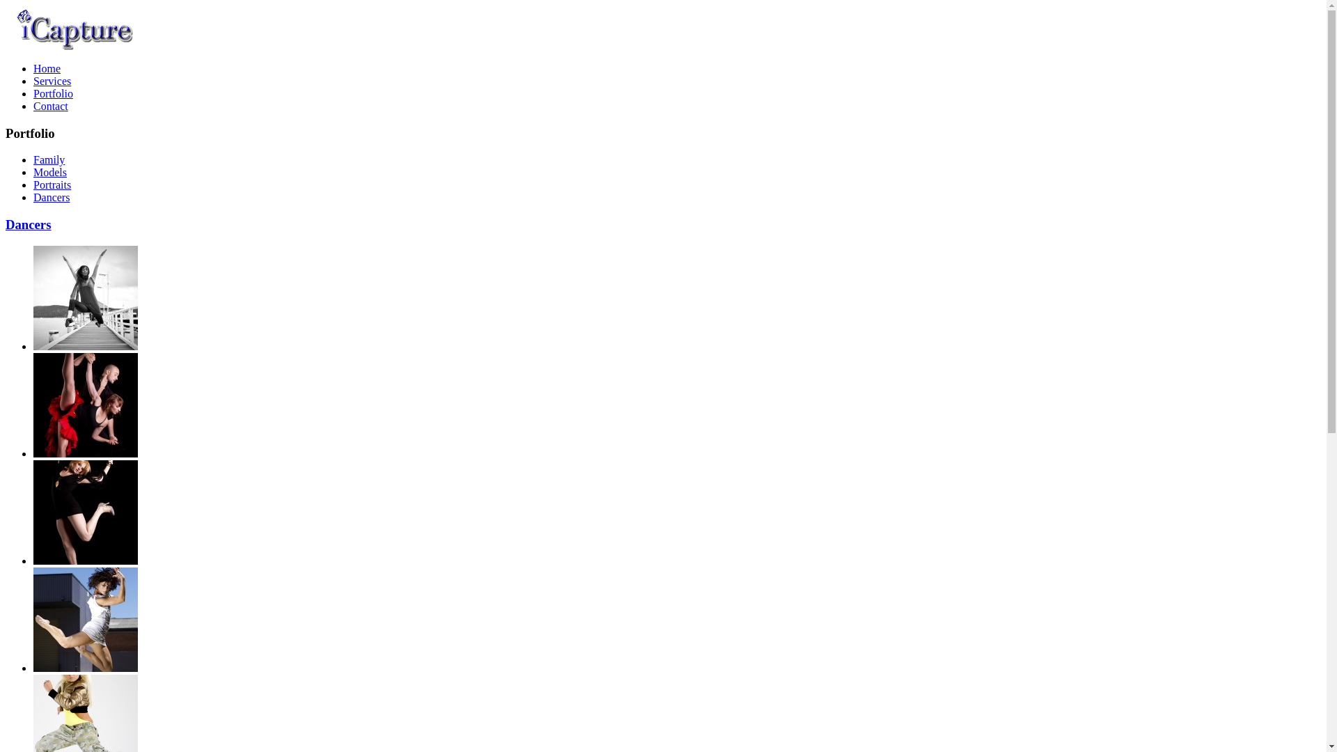 The height and width of the screenshot is (752, 1337). I want to click on Dancers, so click(28, 224).